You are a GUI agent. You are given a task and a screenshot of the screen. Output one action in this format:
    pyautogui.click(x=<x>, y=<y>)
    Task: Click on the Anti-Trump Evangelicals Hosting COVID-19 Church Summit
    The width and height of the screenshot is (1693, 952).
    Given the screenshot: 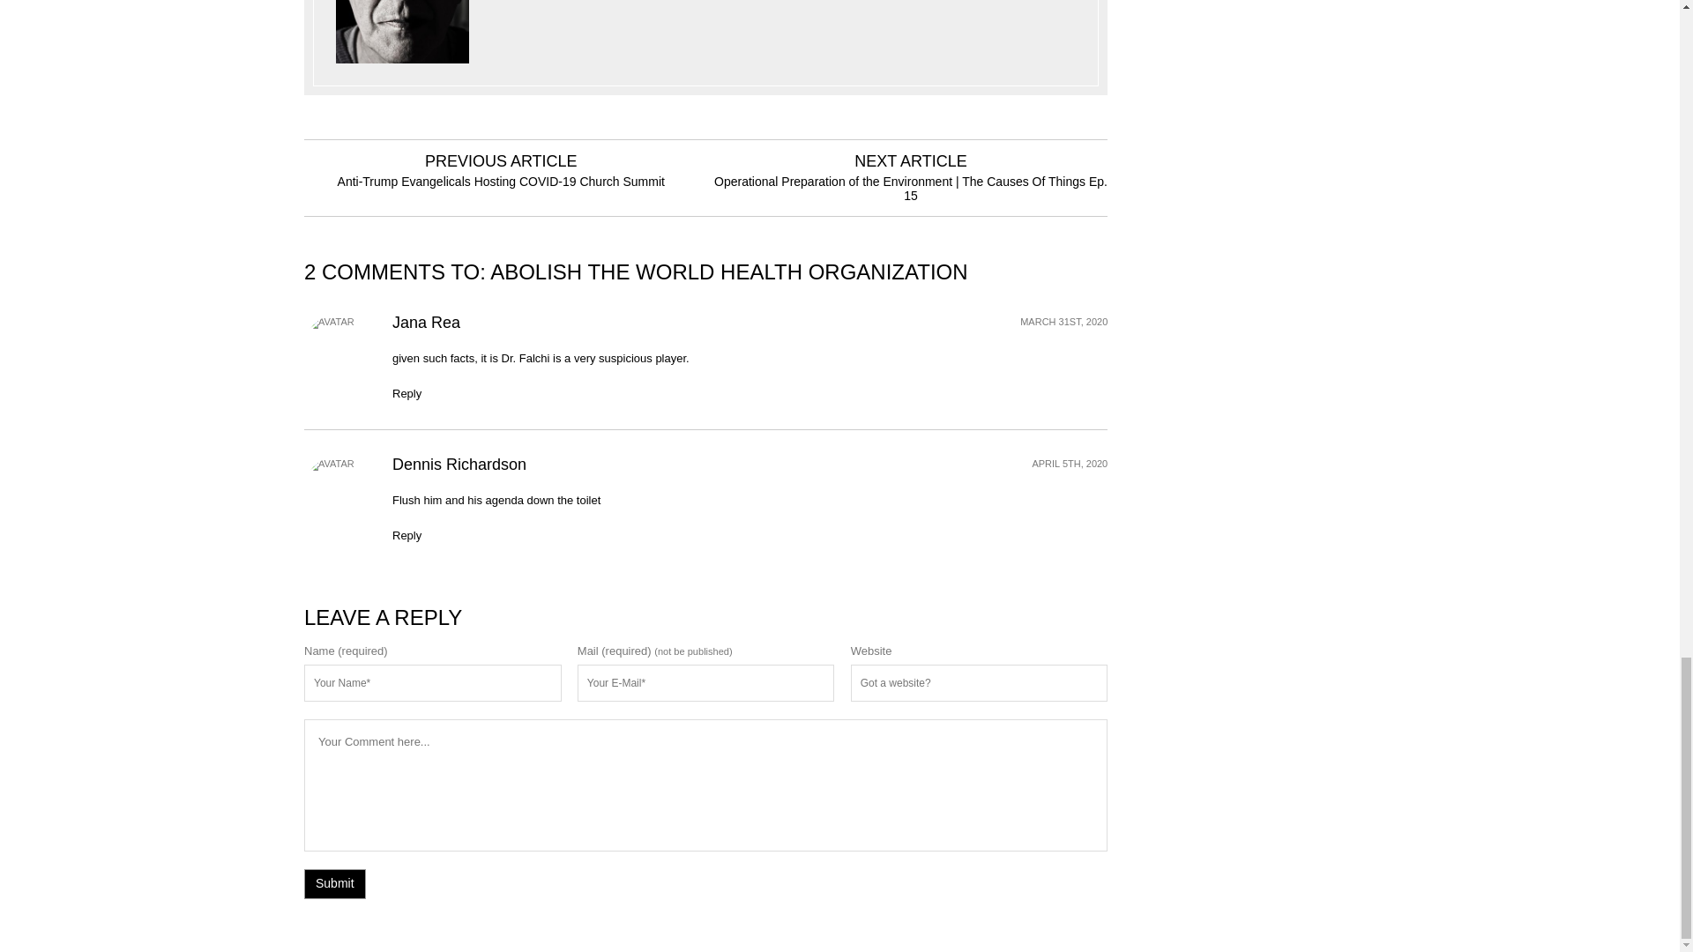 What is the action you would take?
    pyautogui.click(x=501, y=181)
    